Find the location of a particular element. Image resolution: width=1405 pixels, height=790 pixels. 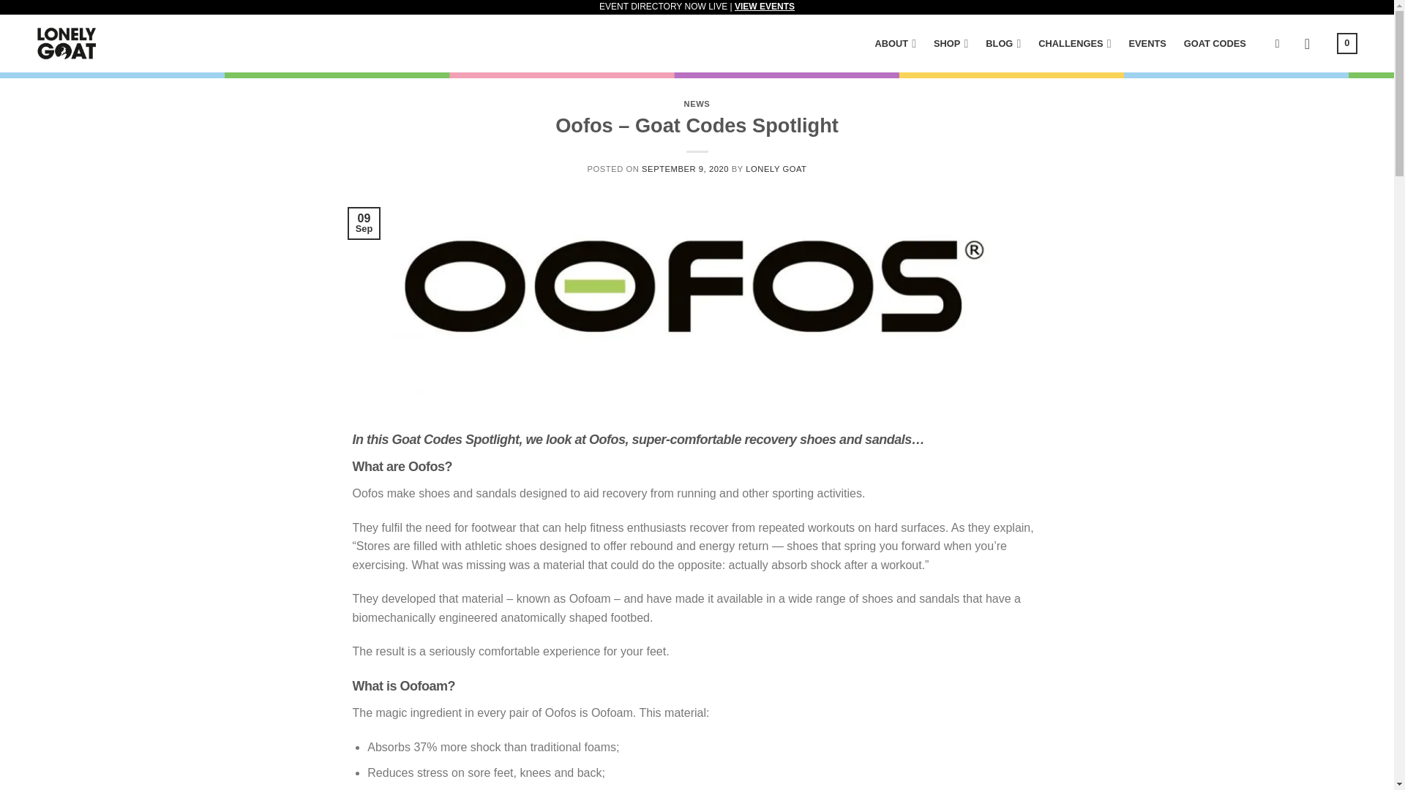

VIEW EVENTS is located at coordinates (765, 7).